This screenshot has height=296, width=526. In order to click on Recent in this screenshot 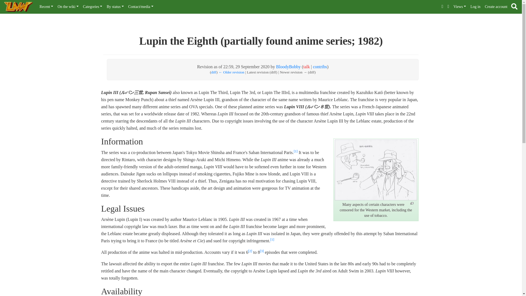, I will do `click(46, 7)`.